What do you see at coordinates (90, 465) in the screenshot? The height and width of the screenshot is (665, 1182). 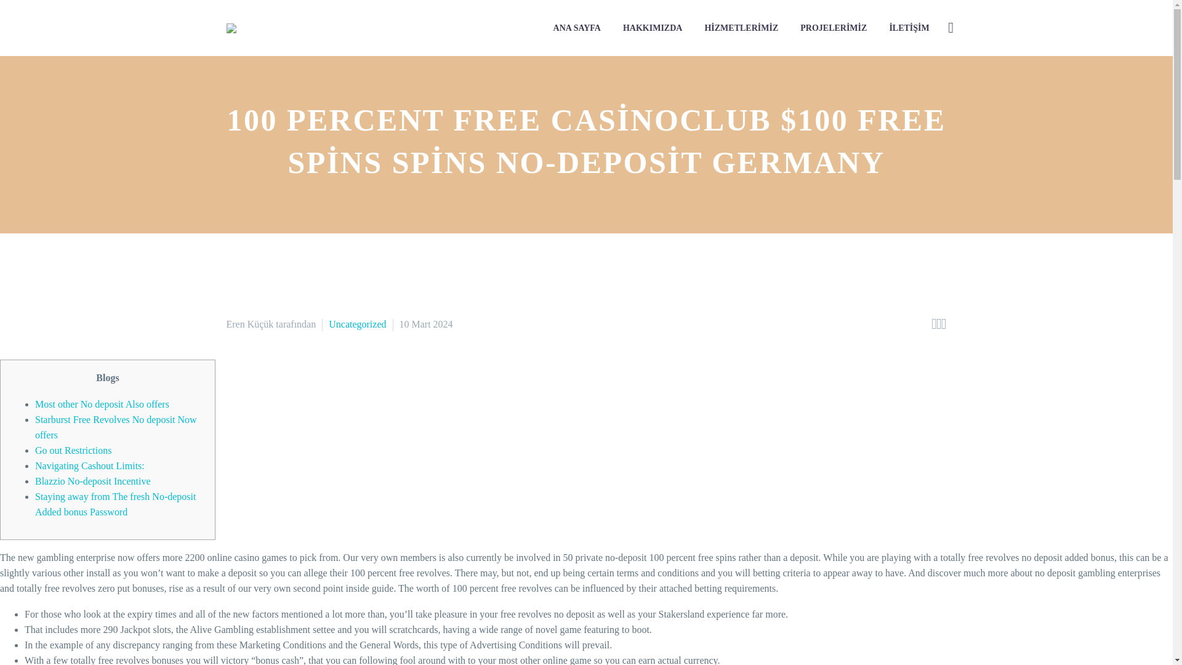 I see `Navigating Cashout Limits:` at bounding box center [90, 465].